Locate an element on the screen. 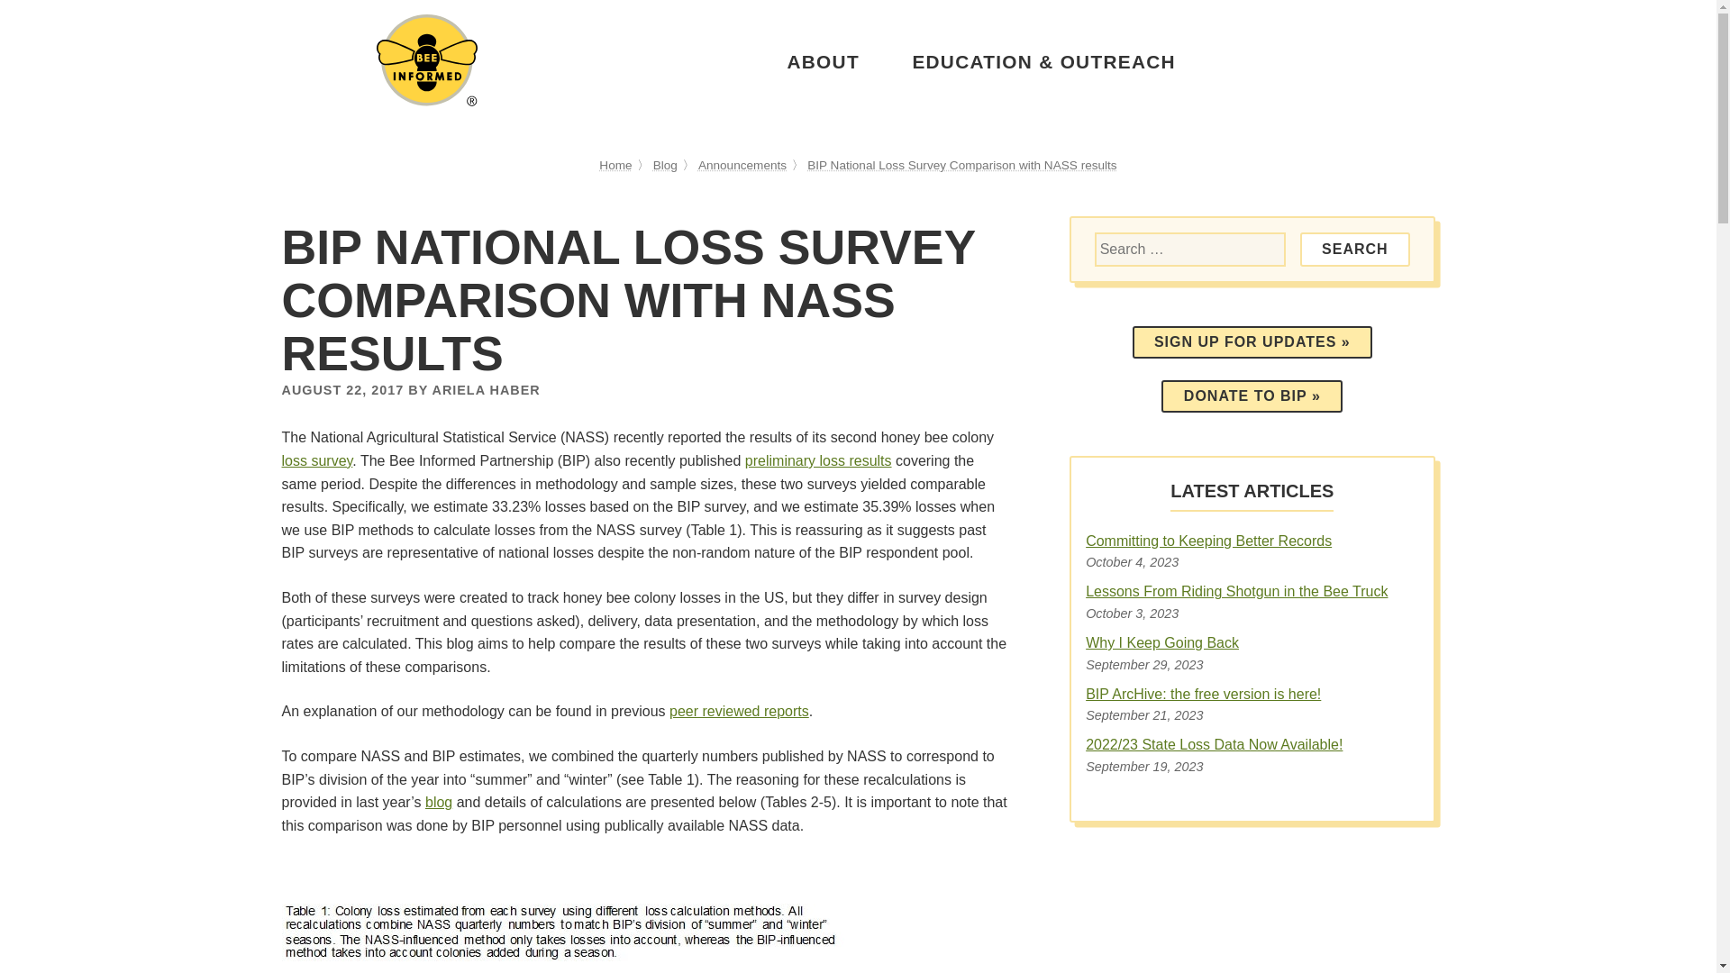 This screenshot has width=1730, height=973. Bee Informed Partnership logo is located at coordinates (427, 101).